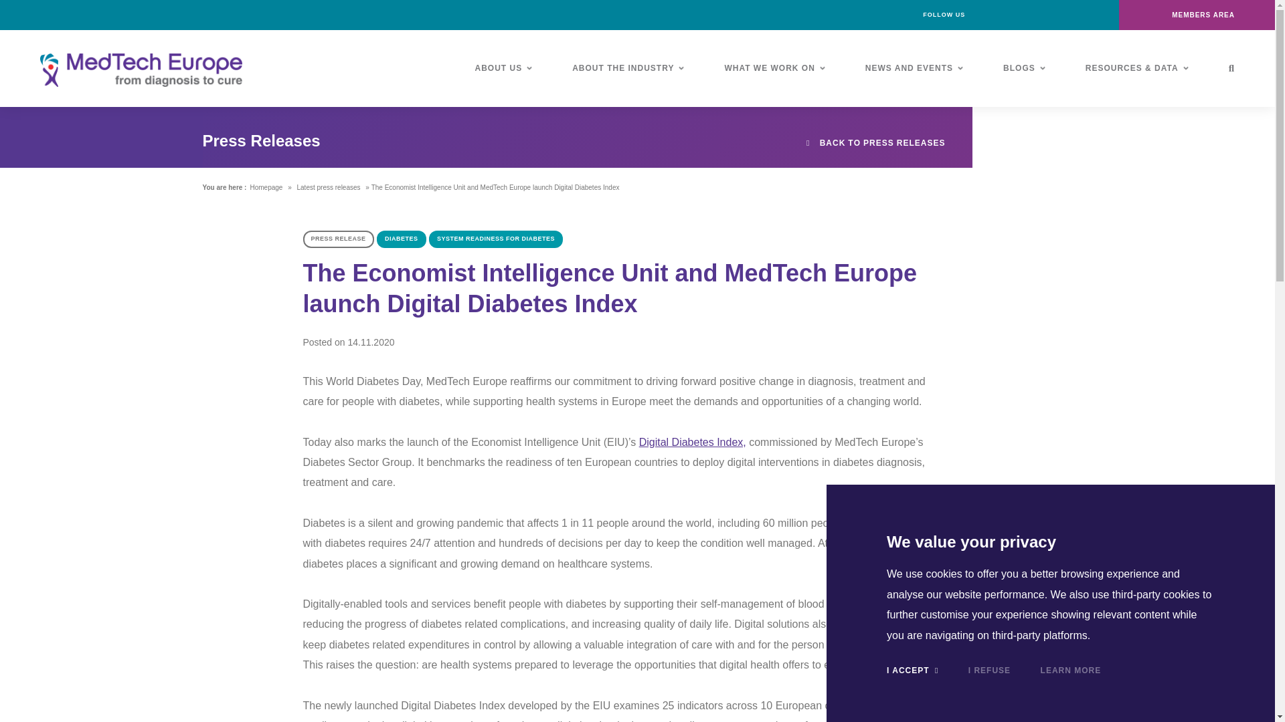 This screenshot has width=1285, height=722. What do you see at coordinates (1017, 15) in the screenshot?
I see `Linkedin` at bounding box center [1017, 15].